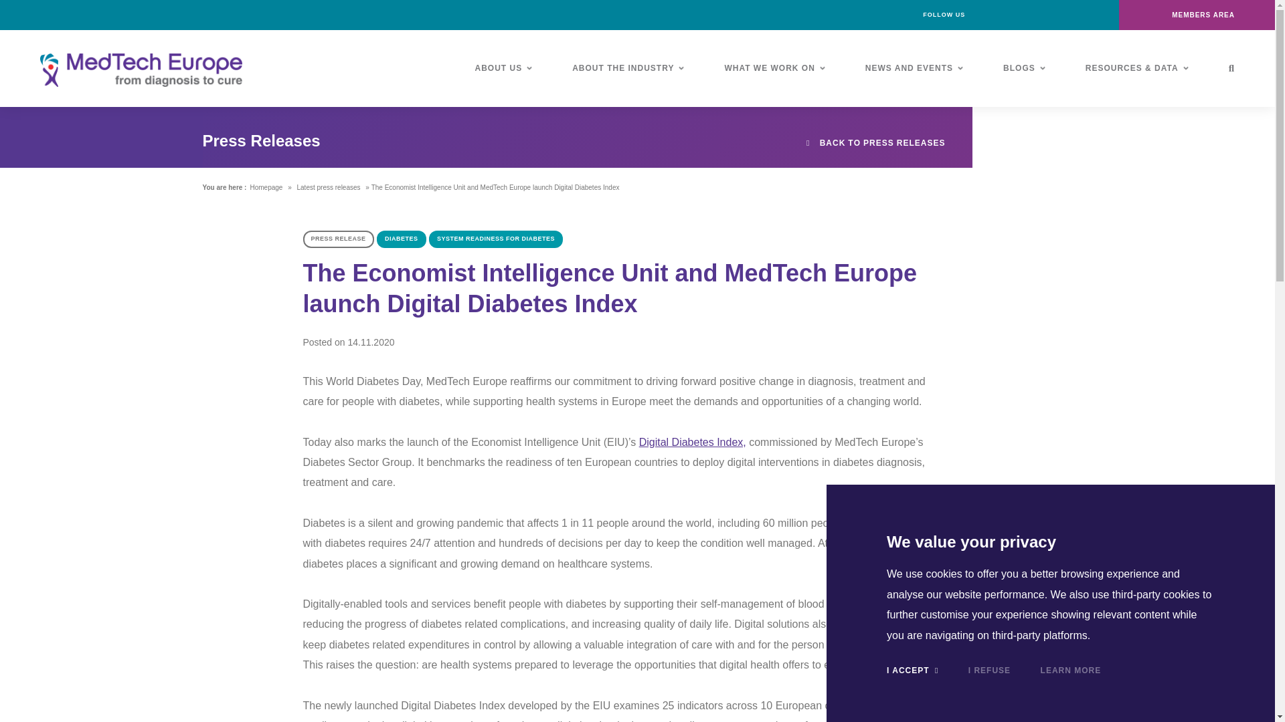 This screenshot has width=1285, height=722. What do you see at coordinates (1017, 15) in the screenshot?
I see `Linkedin` at bounding box center [1017, 15].